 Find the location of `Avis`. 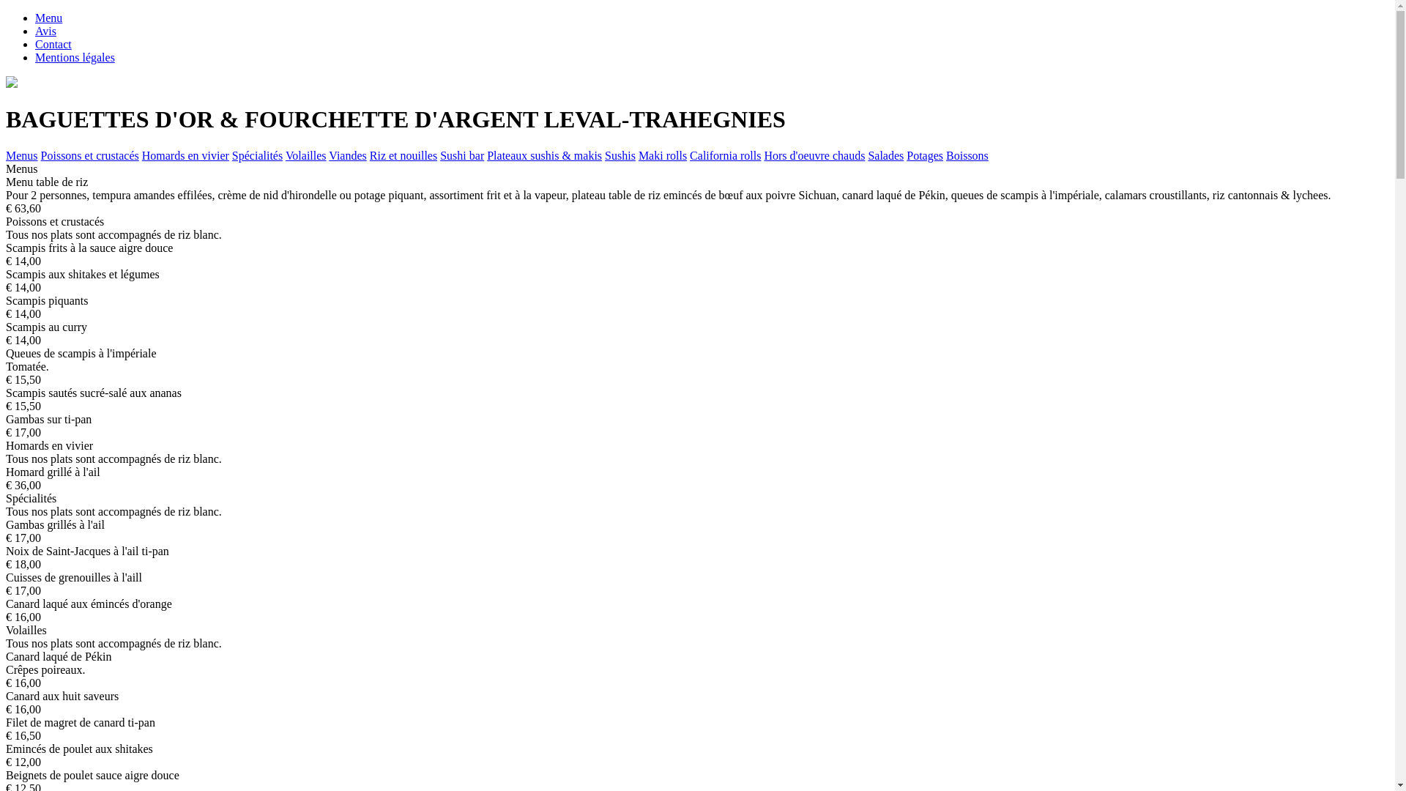

Avis is located at coordinates (45, 31).